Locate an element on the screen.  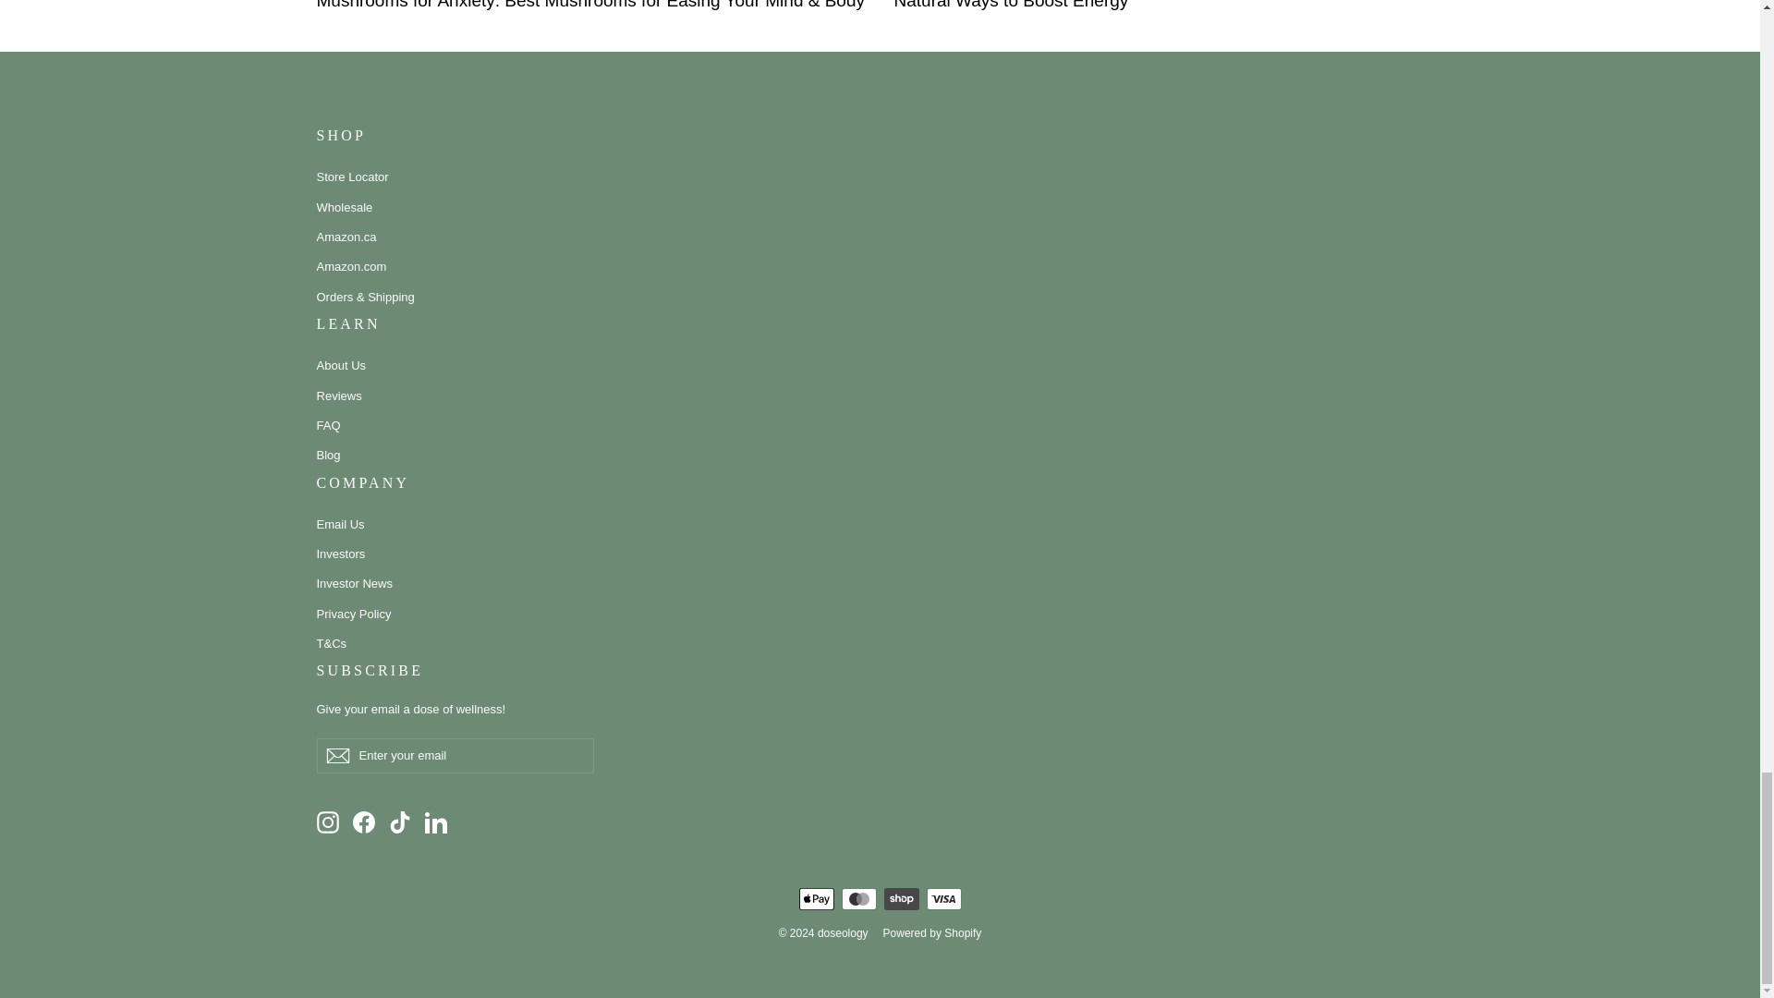
instagram is located at coordinates (327, 822).